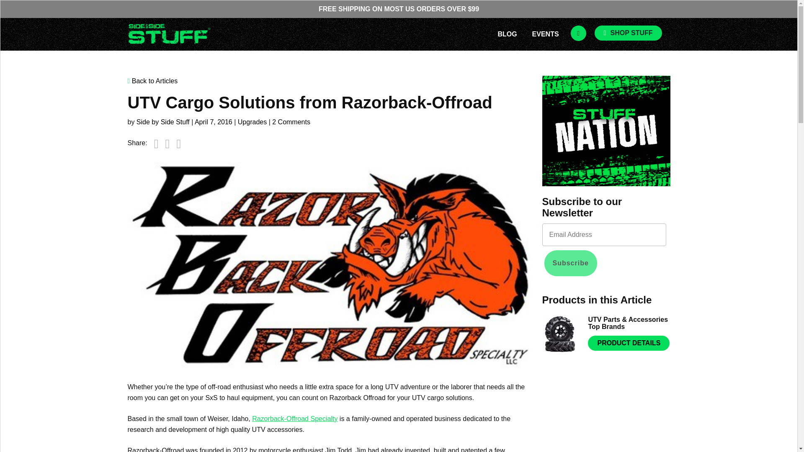 The height and width of the screenshot is (452, 804). Describe the element at coordinates (545, 34) in the screenshot. I see `EVENTS` at that location.